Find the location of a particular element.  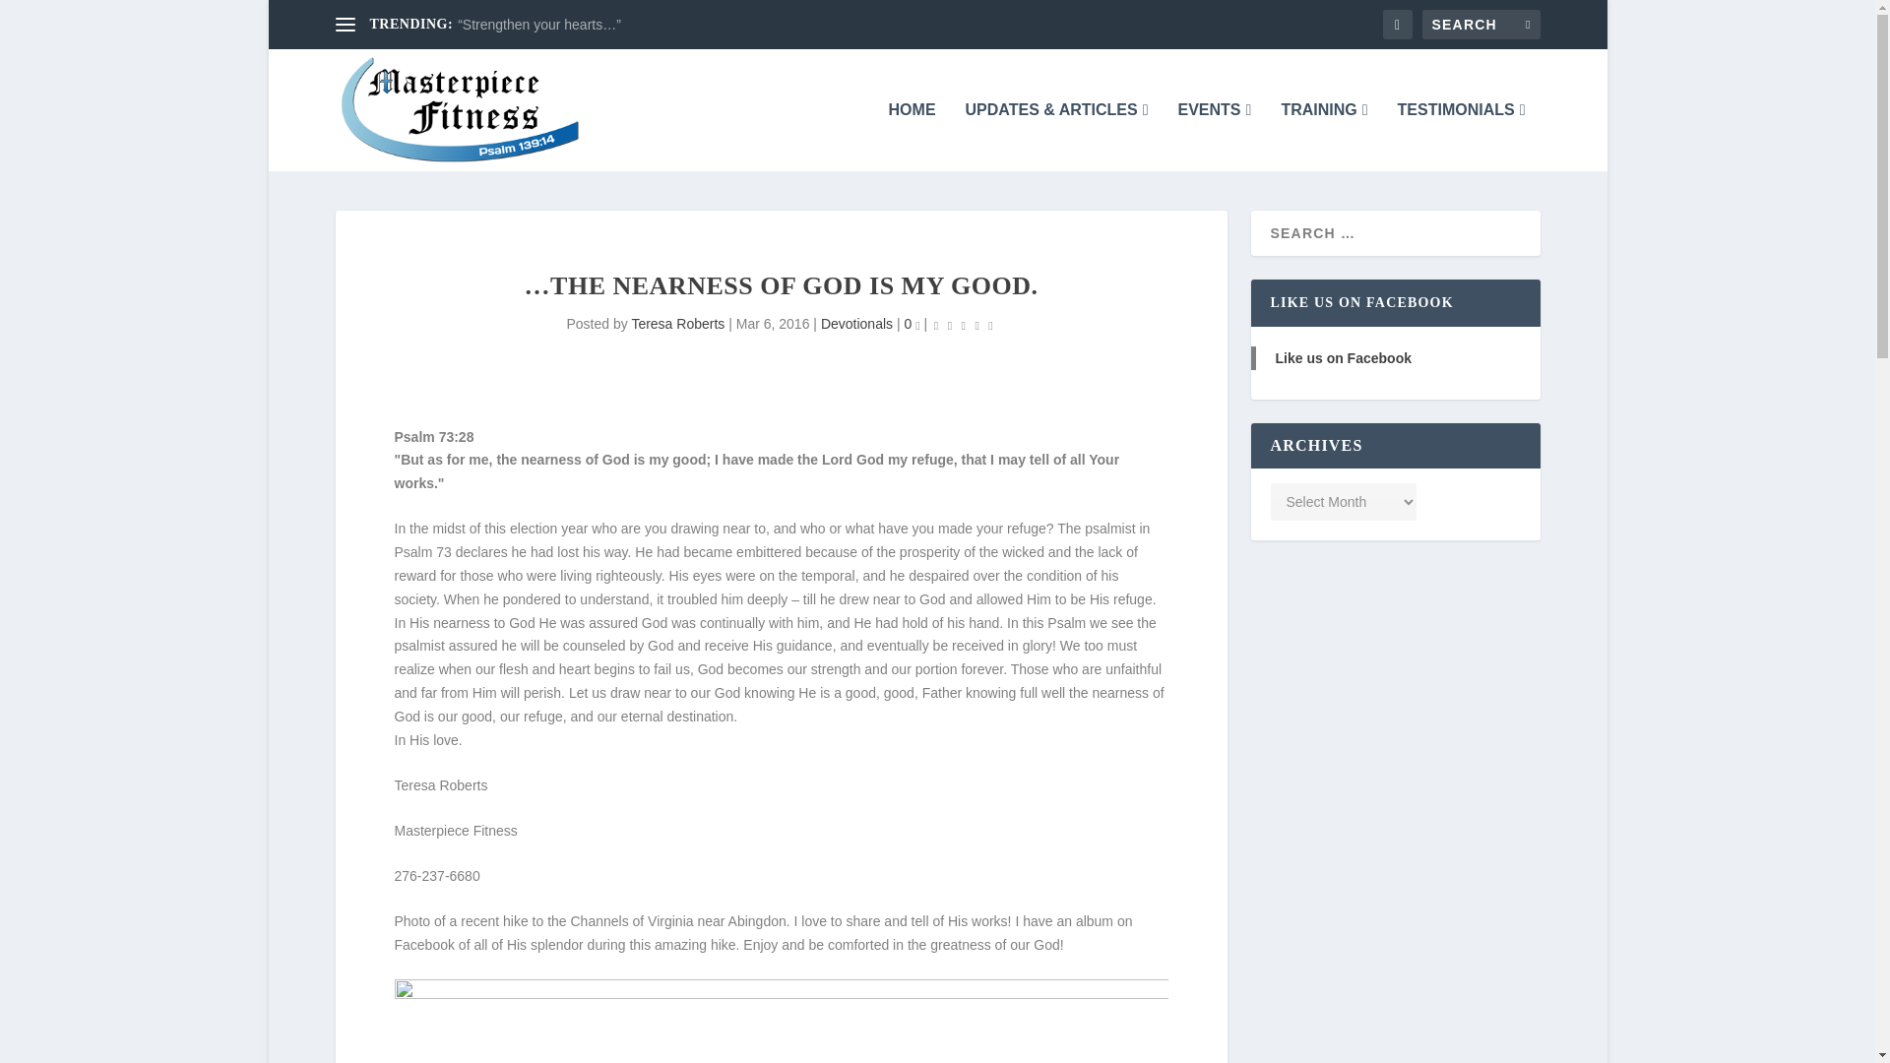

Teresa Roberts is located at coordinates (677, 323).